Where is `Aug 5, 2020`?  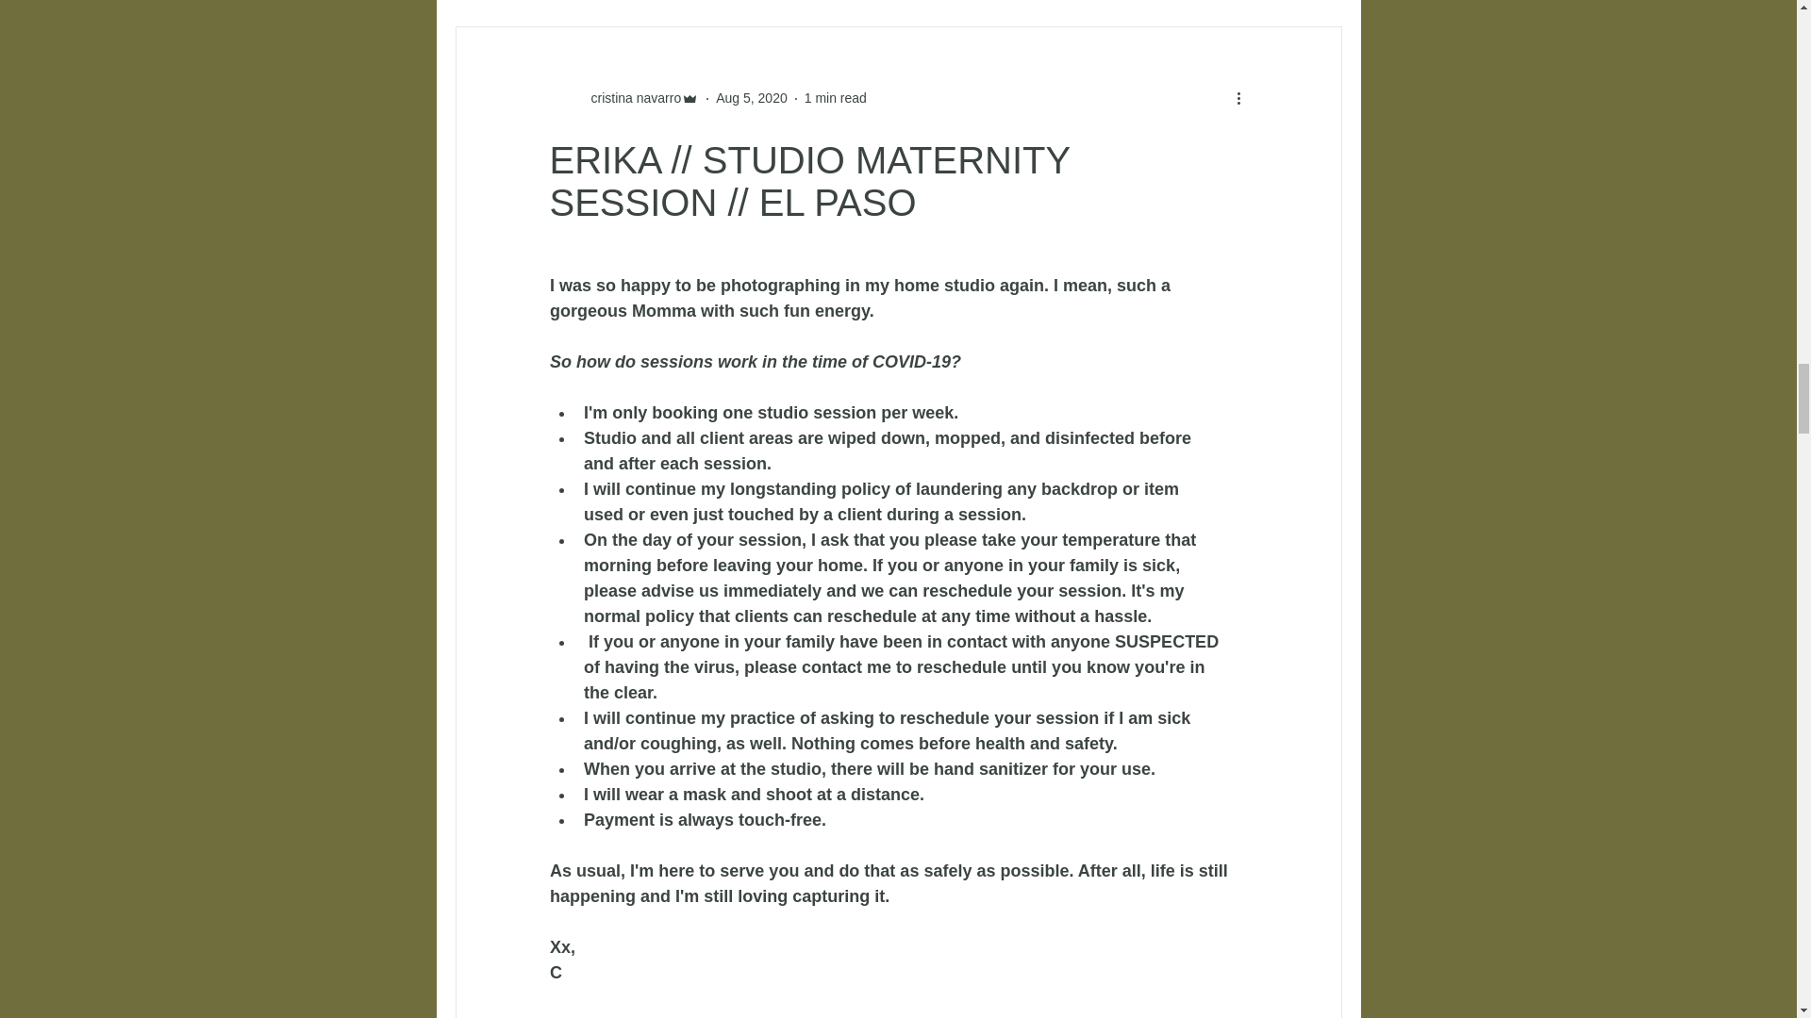
Aug 5, 2020 is located at coordinates (751, 98).